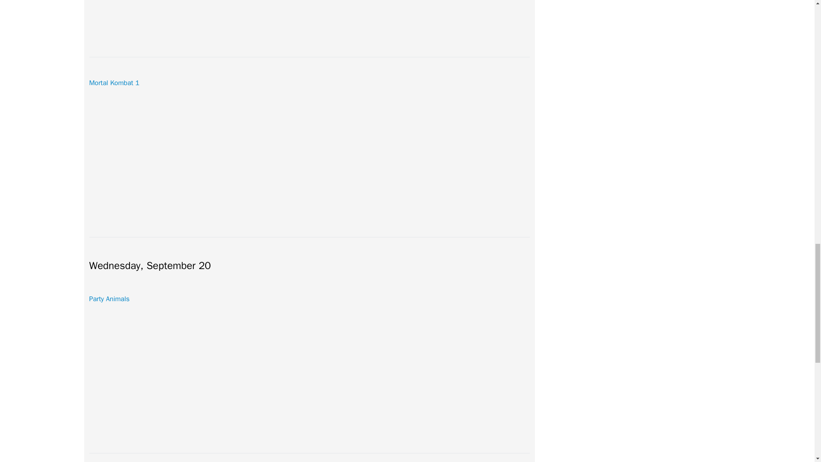 The image size is (821, 462). What do you see at coordinates (114, 83) in the screenshot?
I see `Mortal Kombat 1` at bounding box center [114, 83].